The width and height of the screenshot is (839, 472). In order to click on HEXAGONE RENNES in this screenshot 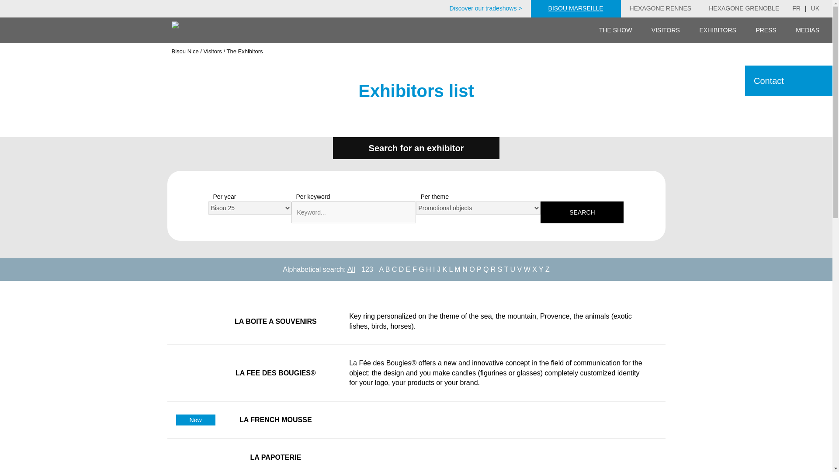, I will do `click(661, 9)`.